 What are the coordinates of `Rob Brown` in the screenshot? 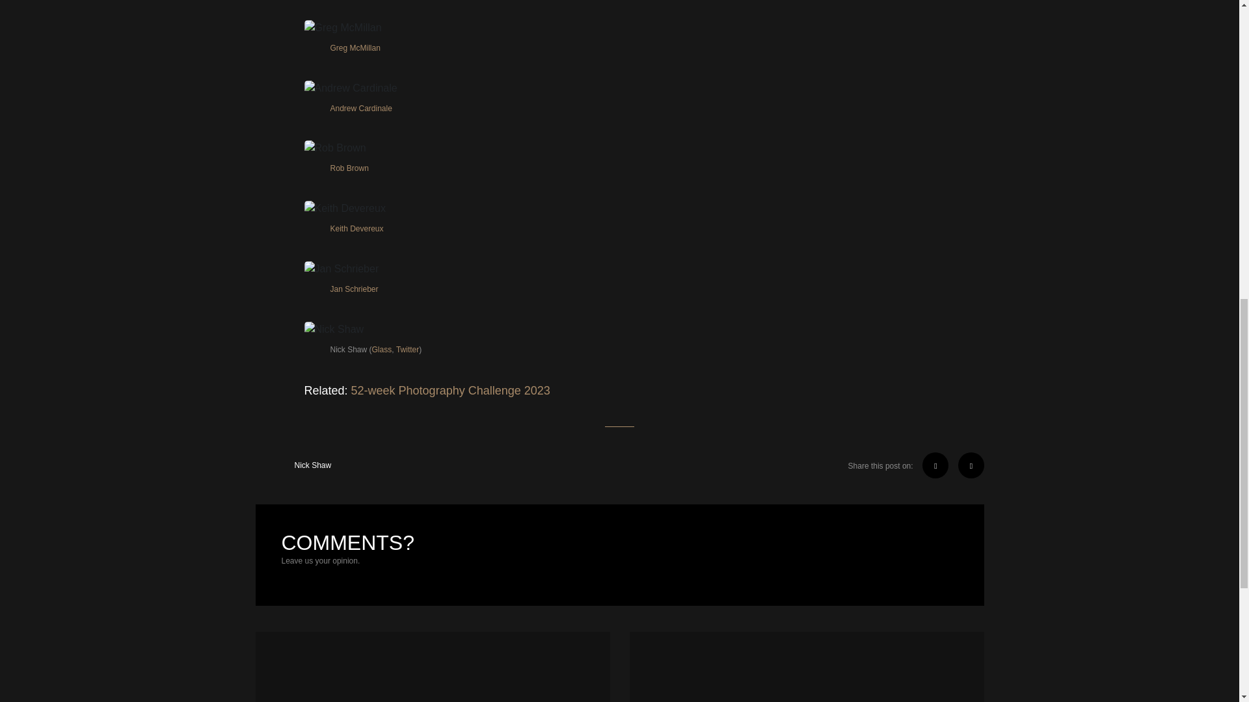 It's located at (349, 168).